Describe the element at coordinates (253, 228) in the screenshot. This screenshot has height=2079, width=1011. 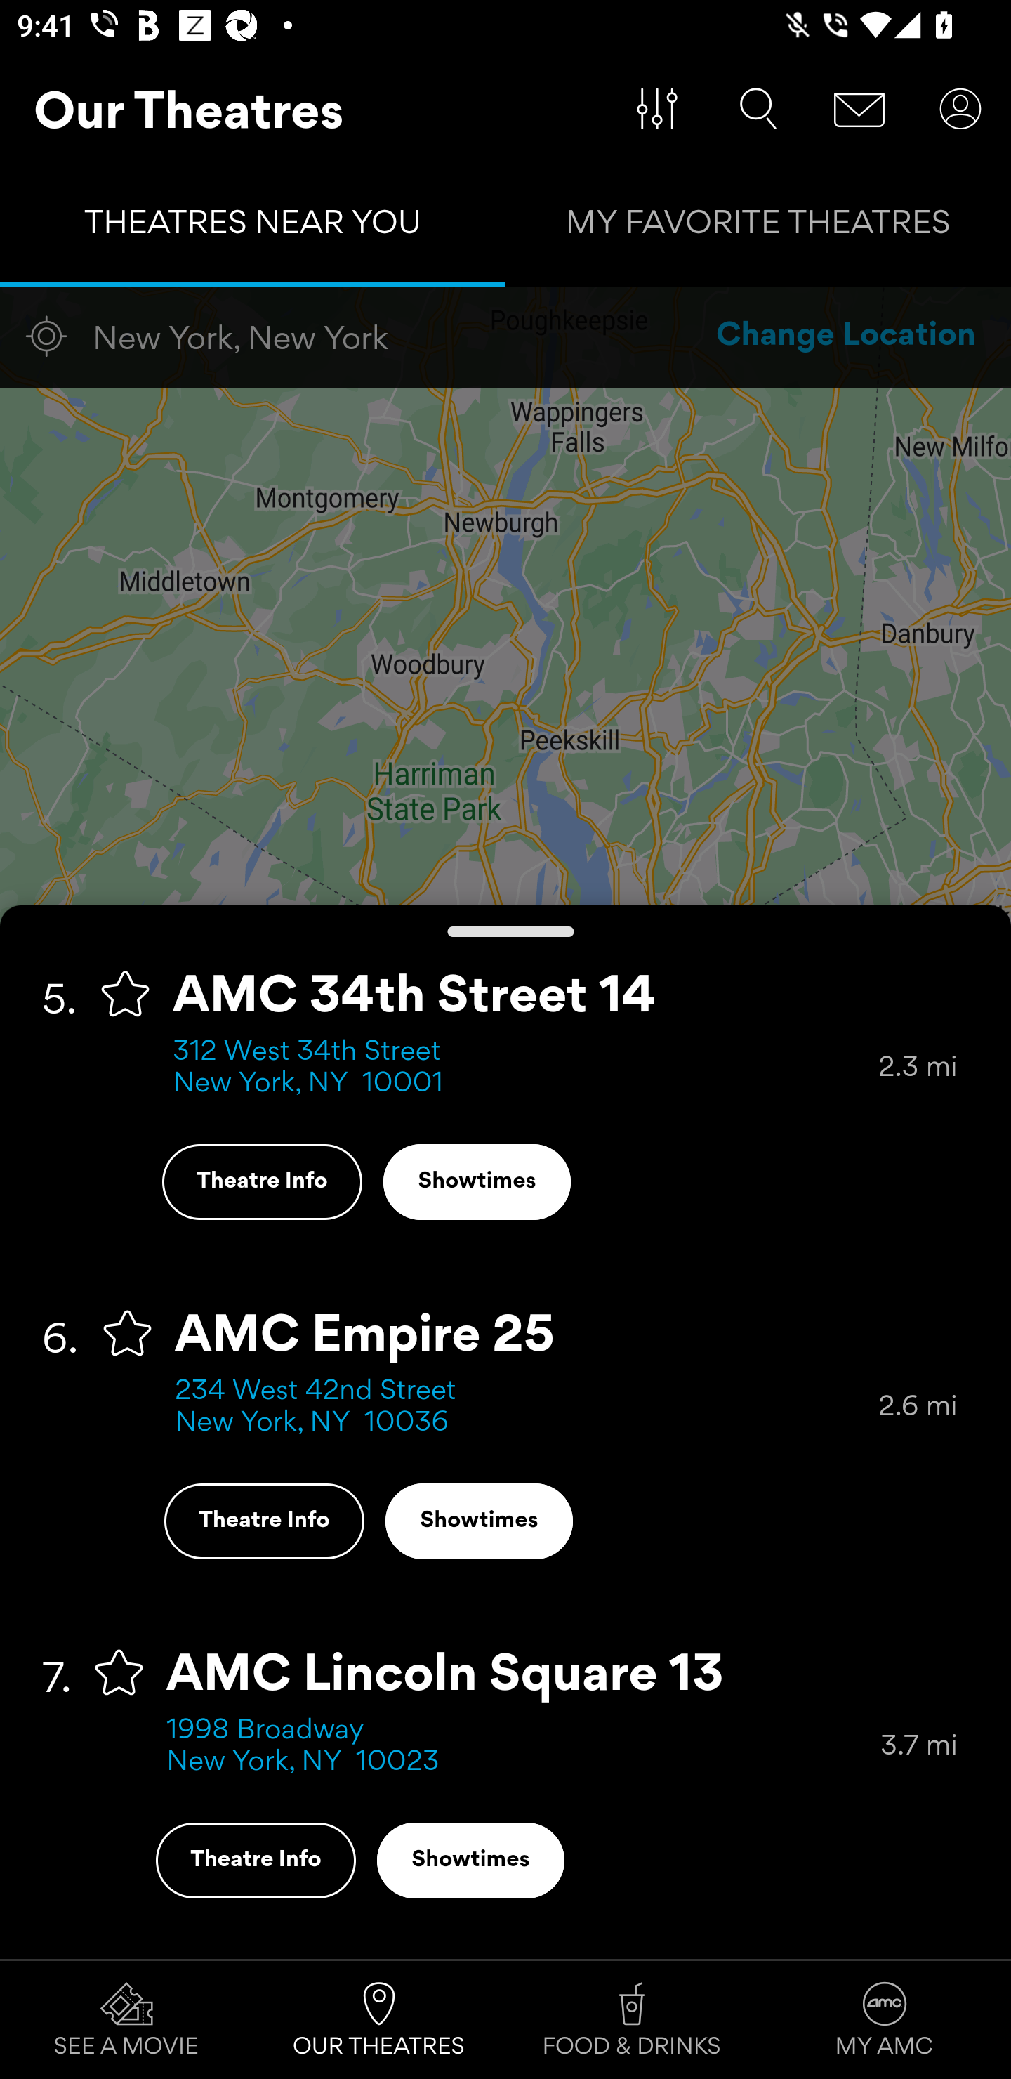
I see `THEATRES NEAR YOU
Tab 1 of 2` at that location.